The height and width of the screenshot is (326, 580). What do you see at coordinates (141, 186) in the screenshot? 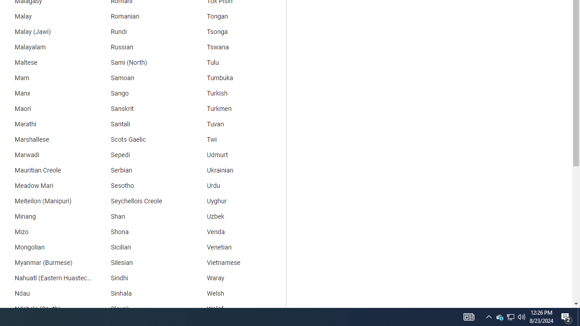
I see `Sesotho` at bounding box center [141, 186].